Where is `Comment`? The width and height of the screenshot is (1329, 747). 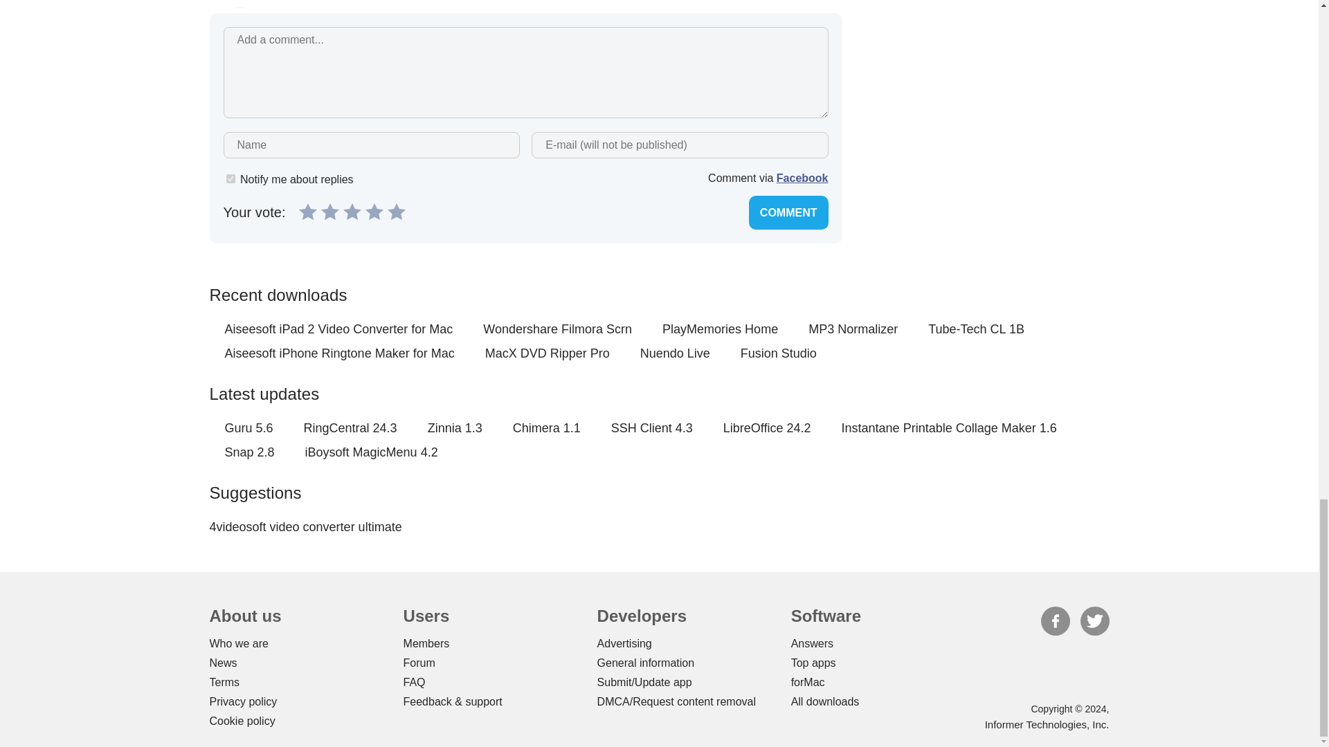
Comment is located at coordinates (788, 212).